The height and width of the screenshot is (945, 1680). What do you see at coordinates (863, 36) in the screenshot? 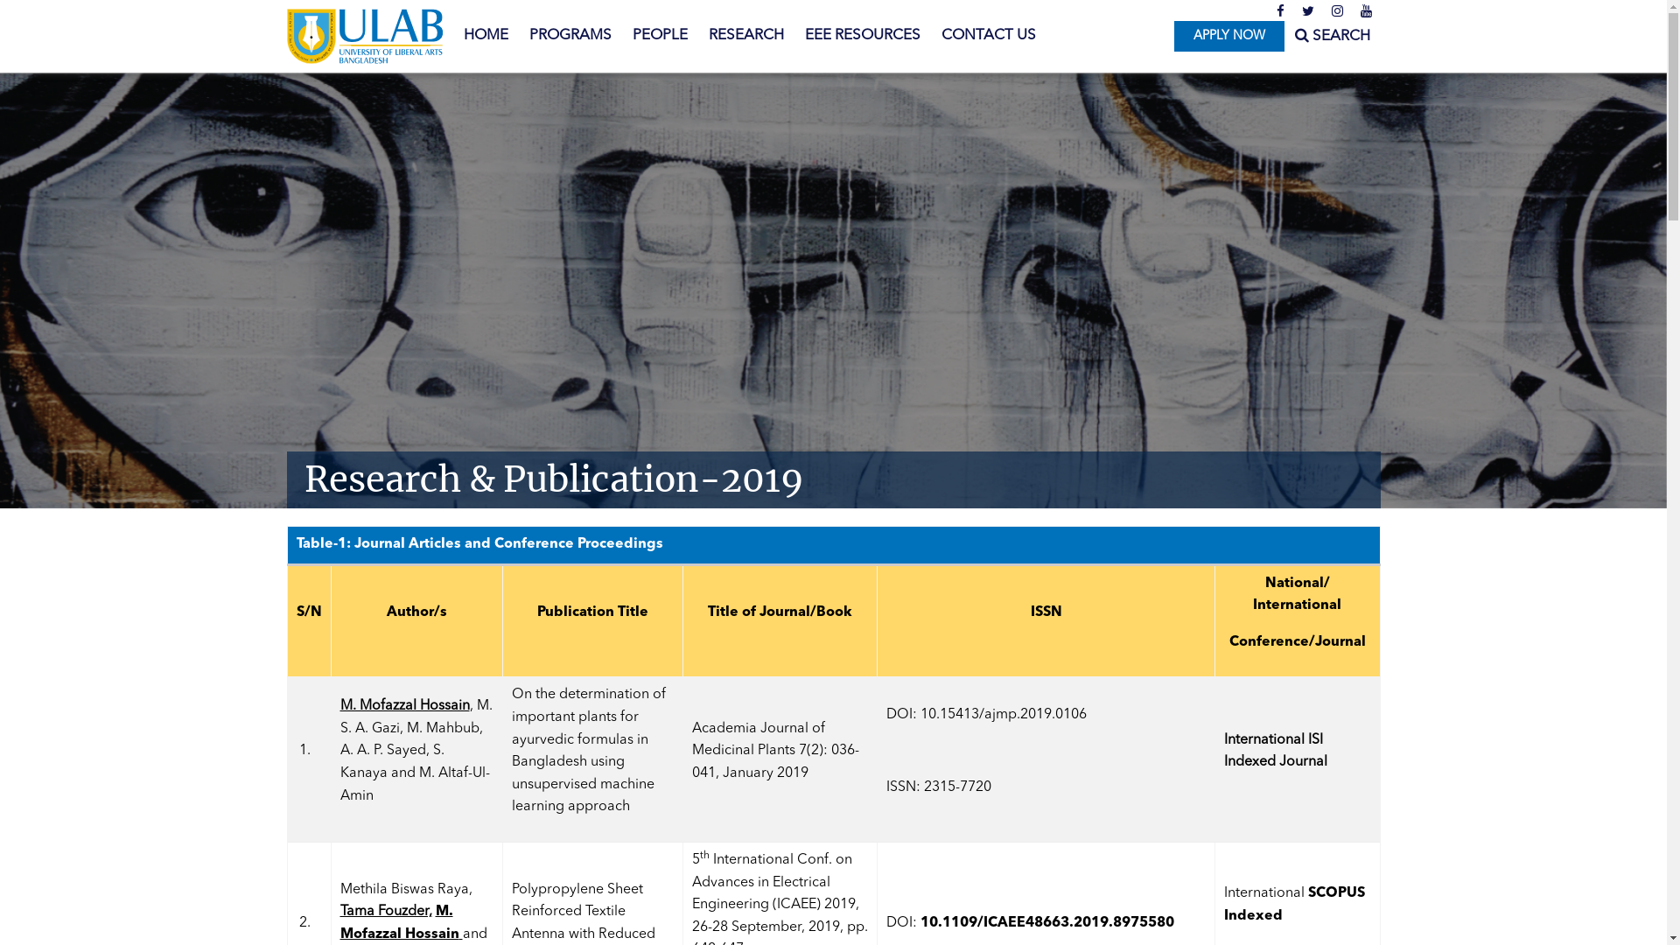
I see `EEE RESOURCES` at bounding box center [863, 36].